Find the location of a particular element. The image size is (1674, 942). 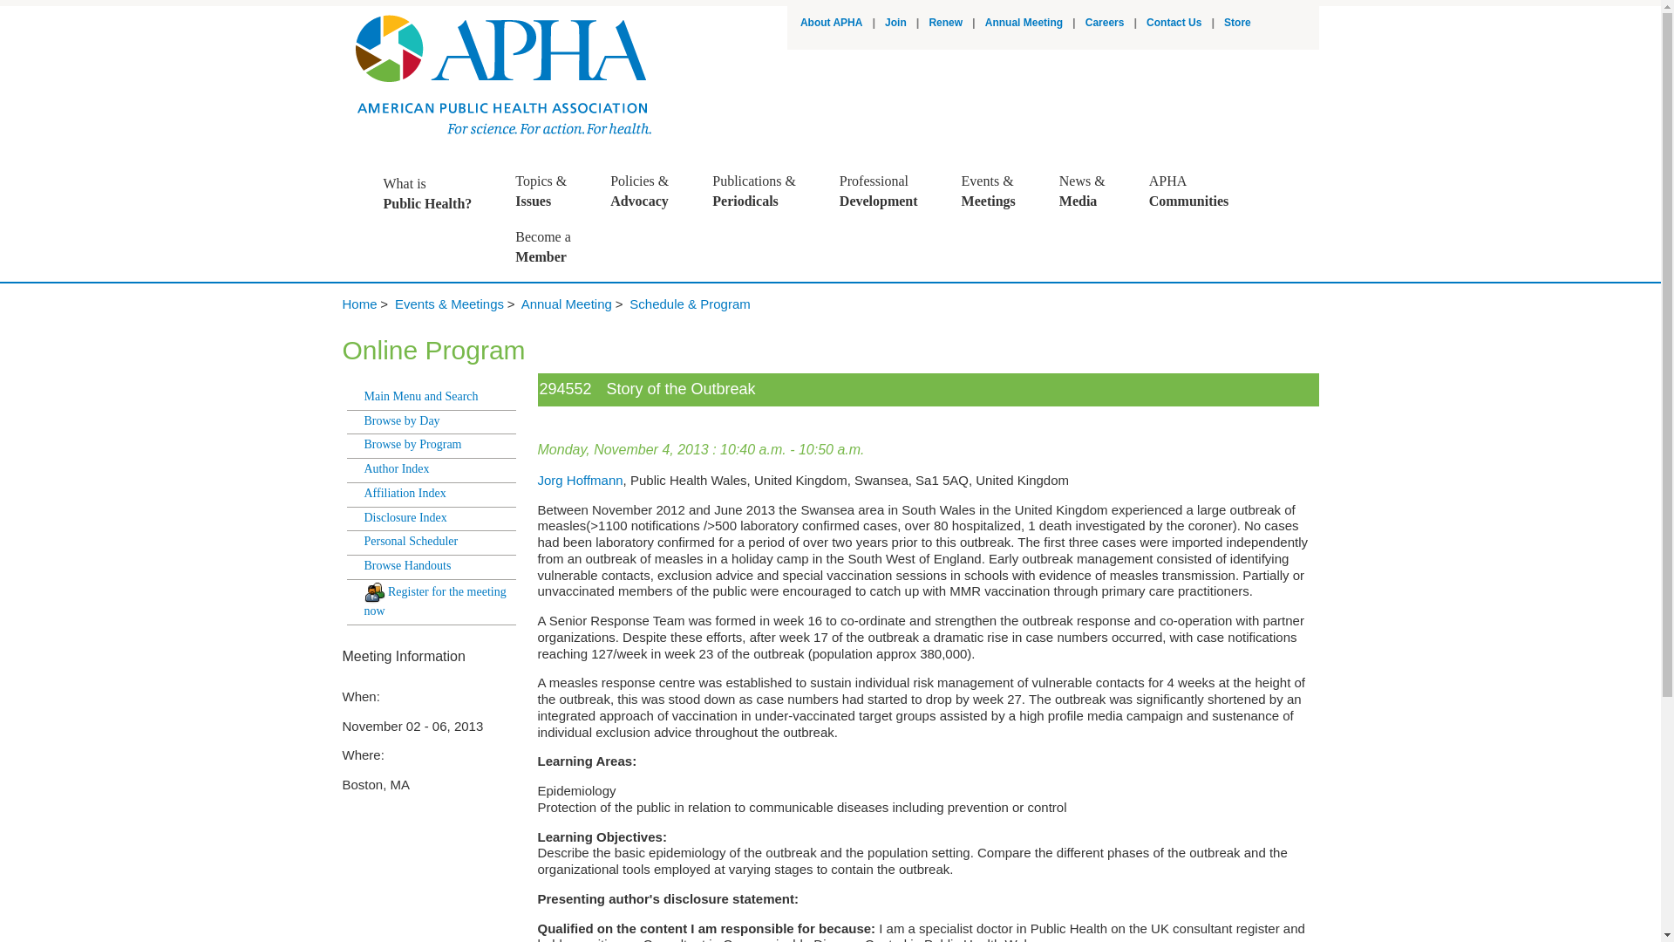

Contact Us is located at coordinates (888, 191).